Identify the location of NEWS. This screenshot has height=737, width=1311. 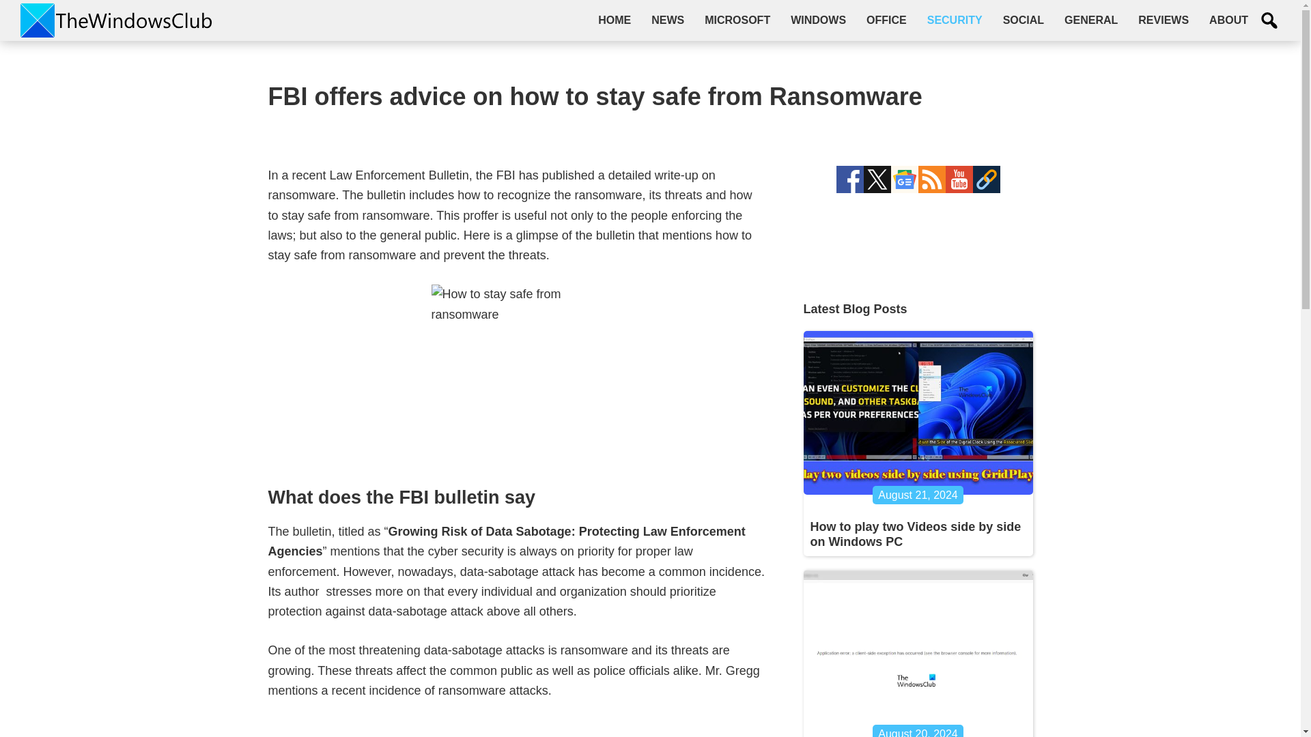
(668, 20).